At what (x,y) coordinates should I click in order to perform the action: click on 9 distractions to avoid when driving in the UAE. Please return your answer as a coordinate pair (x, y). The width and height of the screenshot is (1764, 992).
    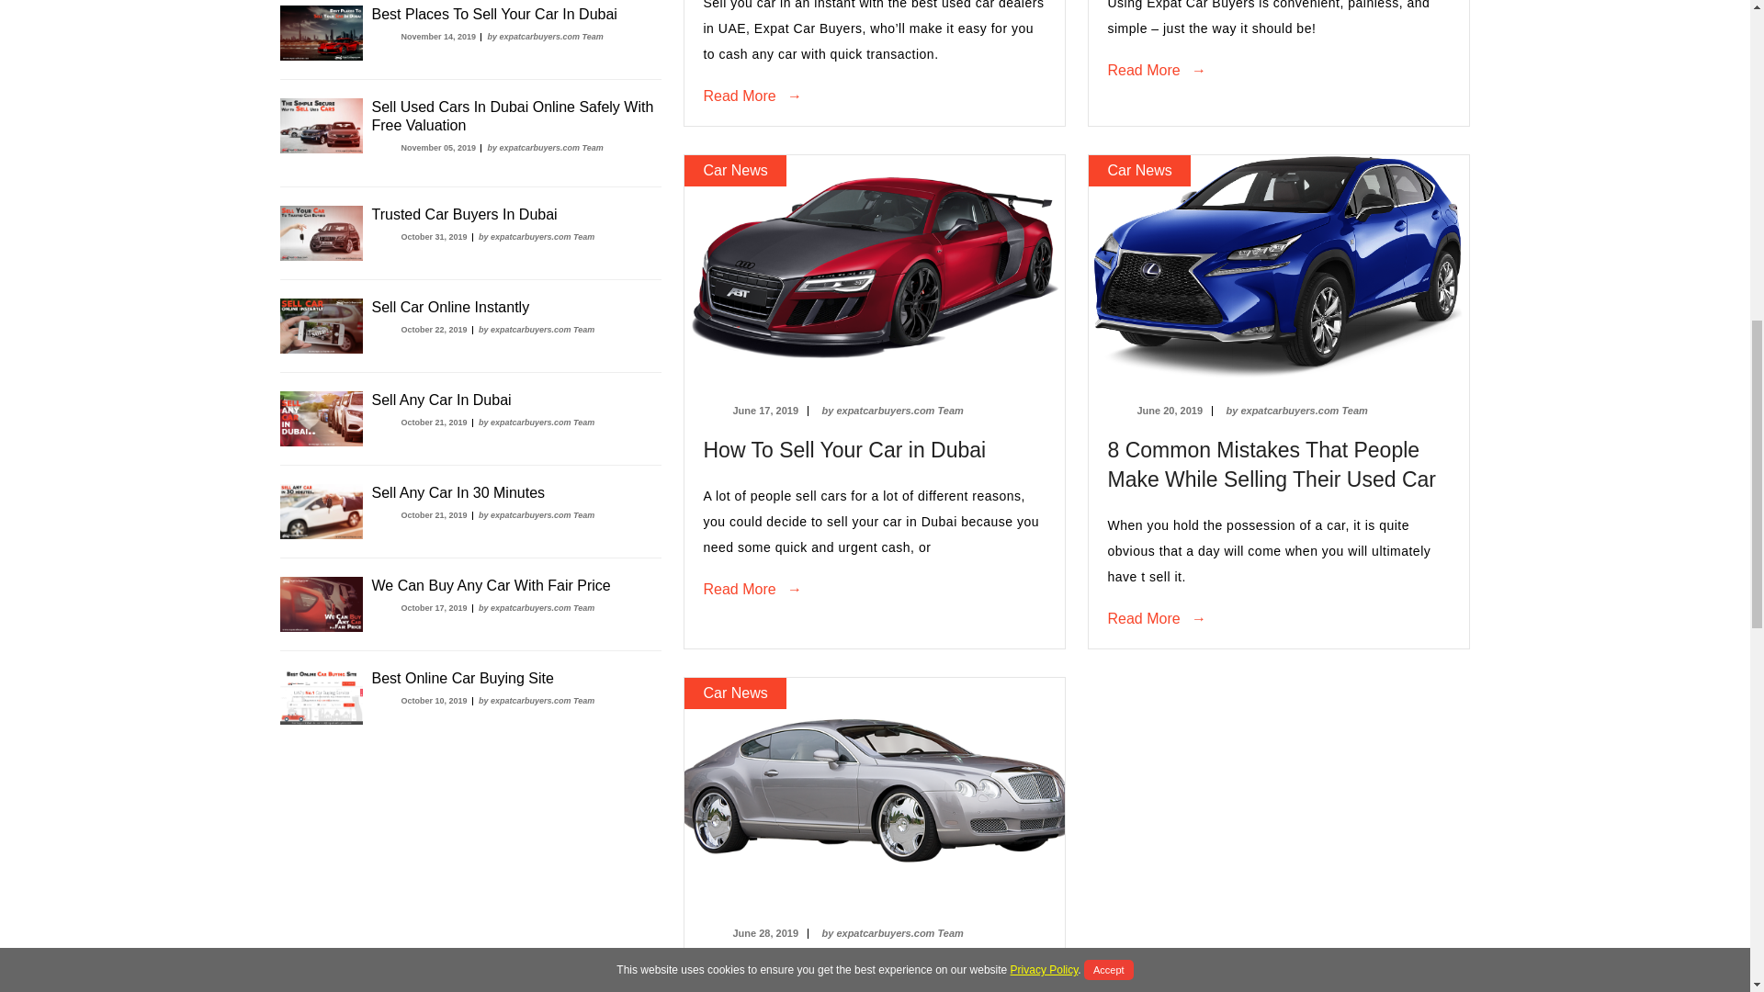
    Looking at the image, I should click on (825, 976).